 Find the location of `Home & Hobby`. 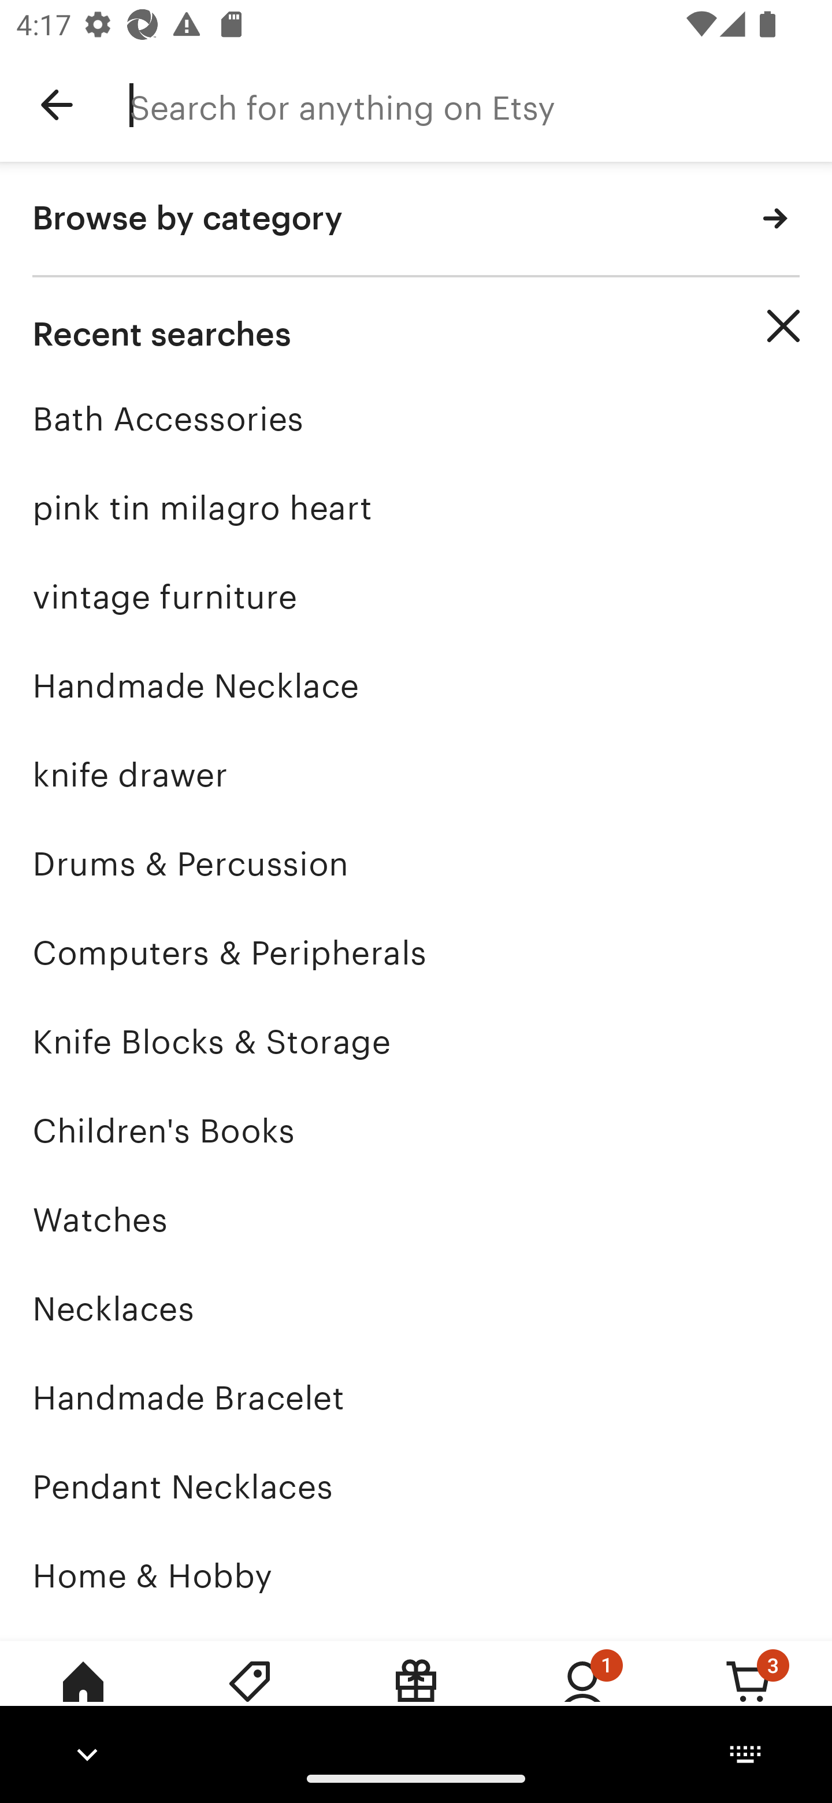

Home & Hobby is located at coordinates (416, 1575).